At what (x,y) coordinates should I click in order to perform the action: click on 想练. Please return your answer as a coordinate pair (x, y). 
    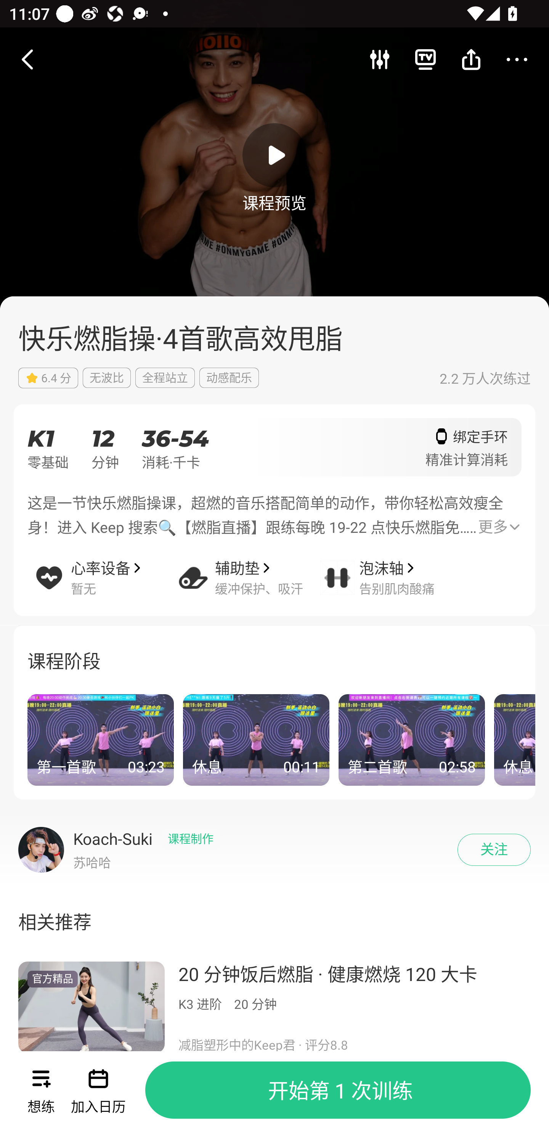
    Looking at the image, I should click on (41, 1090).